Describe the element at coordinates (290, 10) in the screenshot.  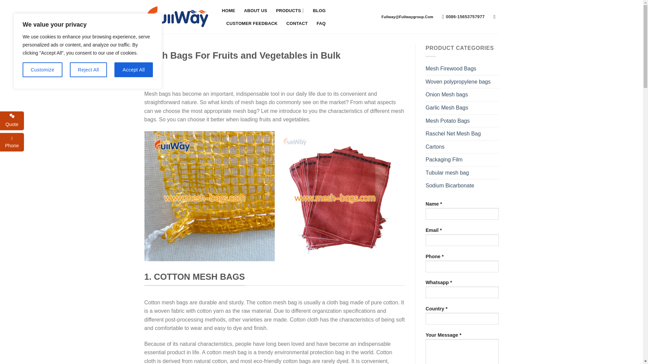
I see `PRODUCTS` at that location.